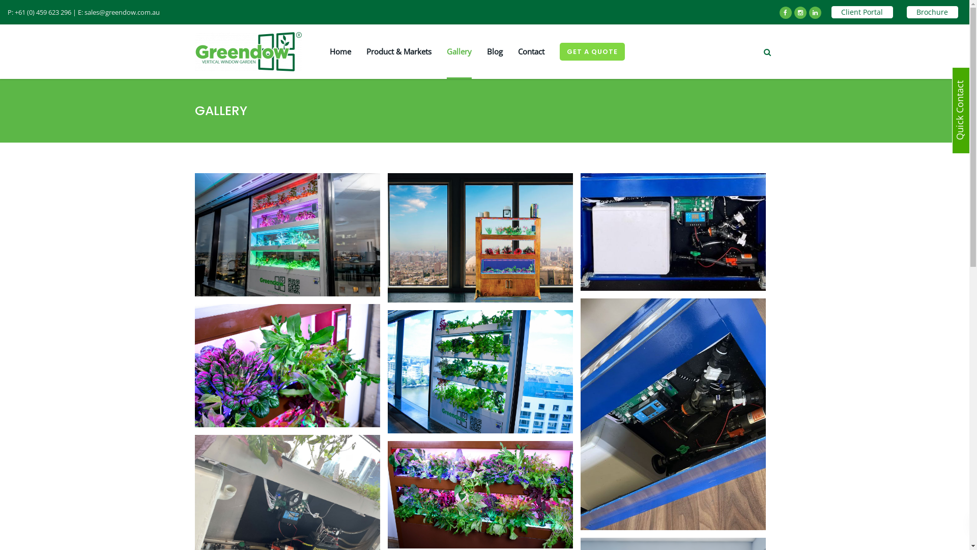 This screenshot has width=977, height=550. What do you see at coordinates (480, 238) in the screenshot?
I see `greendow-2` at bounding box center [480, 238].